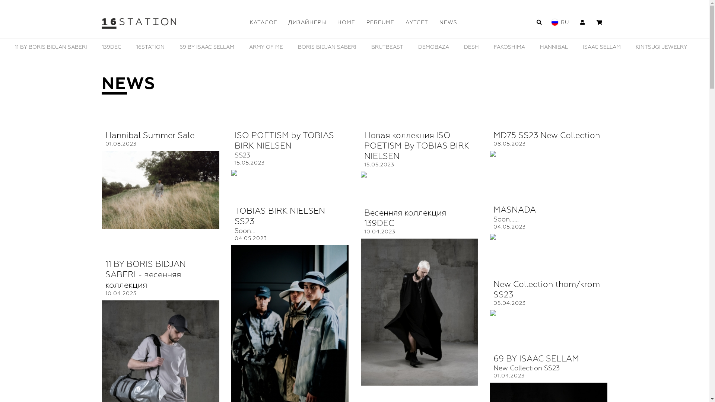  I want to click on REINHARD PLANK, so click(574, 47).